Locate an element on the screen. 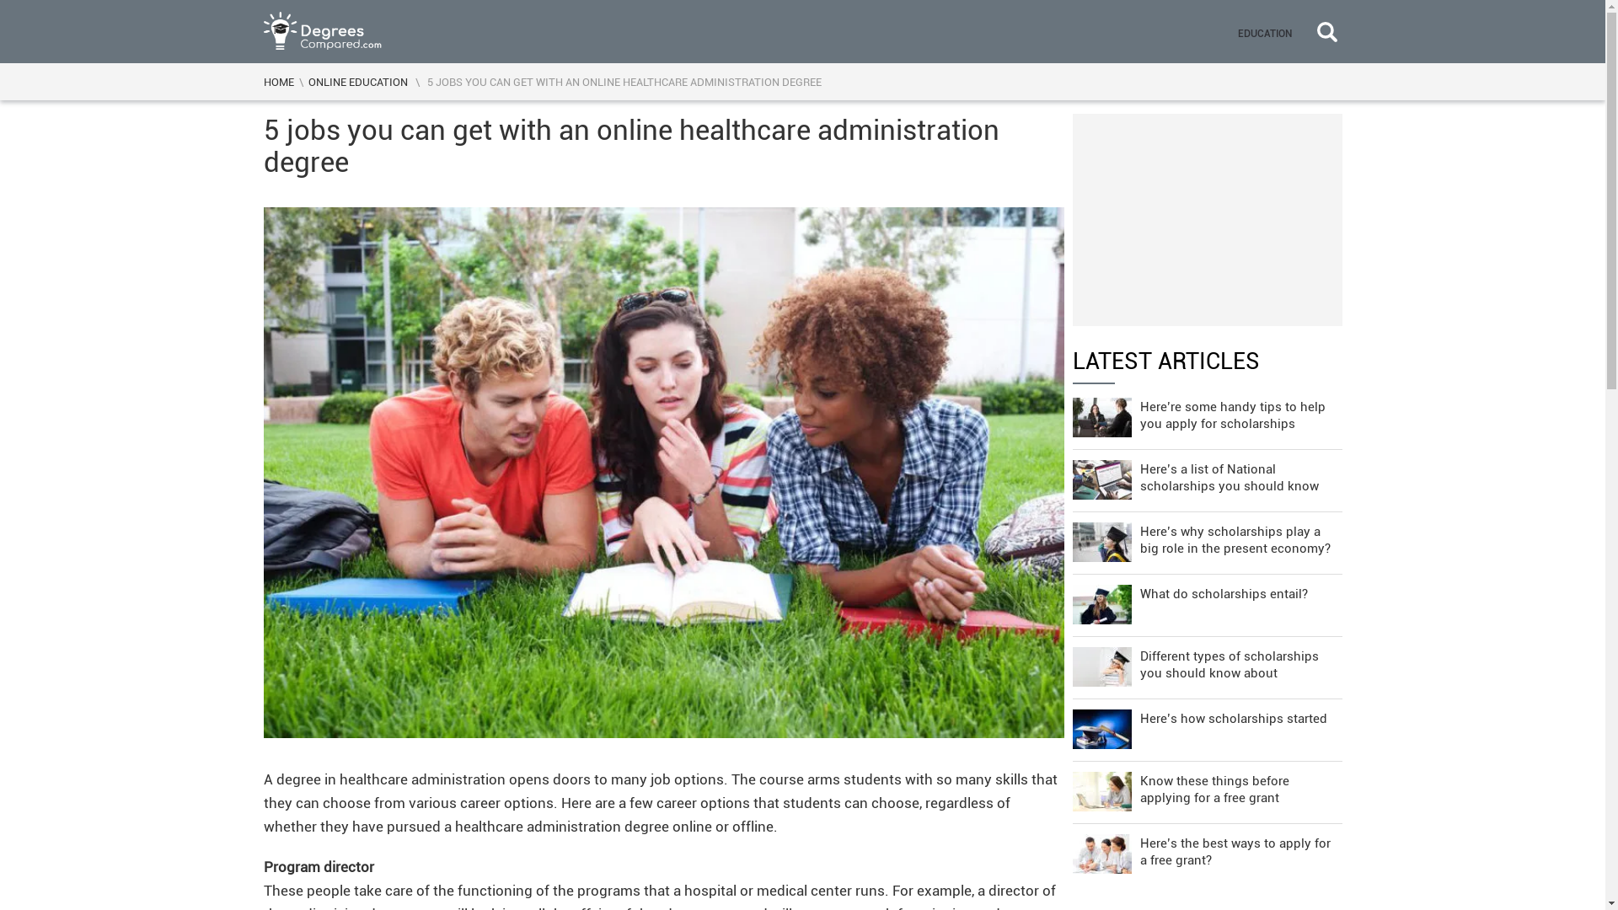 The image size is (1618, 910). ONLINE EDUCATION is located at coordinates (357, 81).